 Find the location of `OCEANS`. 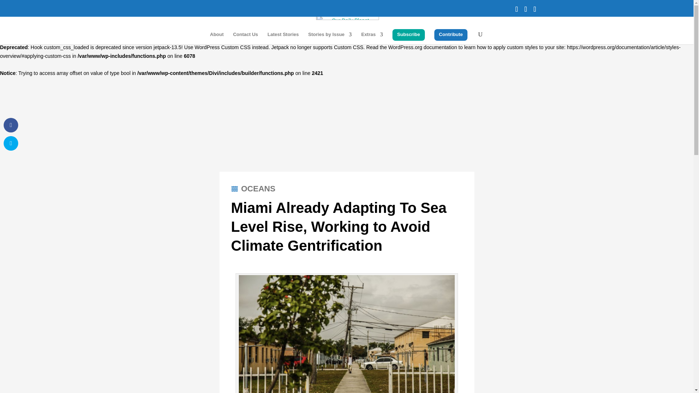

OCEANS is located at coordinates (258, 188).